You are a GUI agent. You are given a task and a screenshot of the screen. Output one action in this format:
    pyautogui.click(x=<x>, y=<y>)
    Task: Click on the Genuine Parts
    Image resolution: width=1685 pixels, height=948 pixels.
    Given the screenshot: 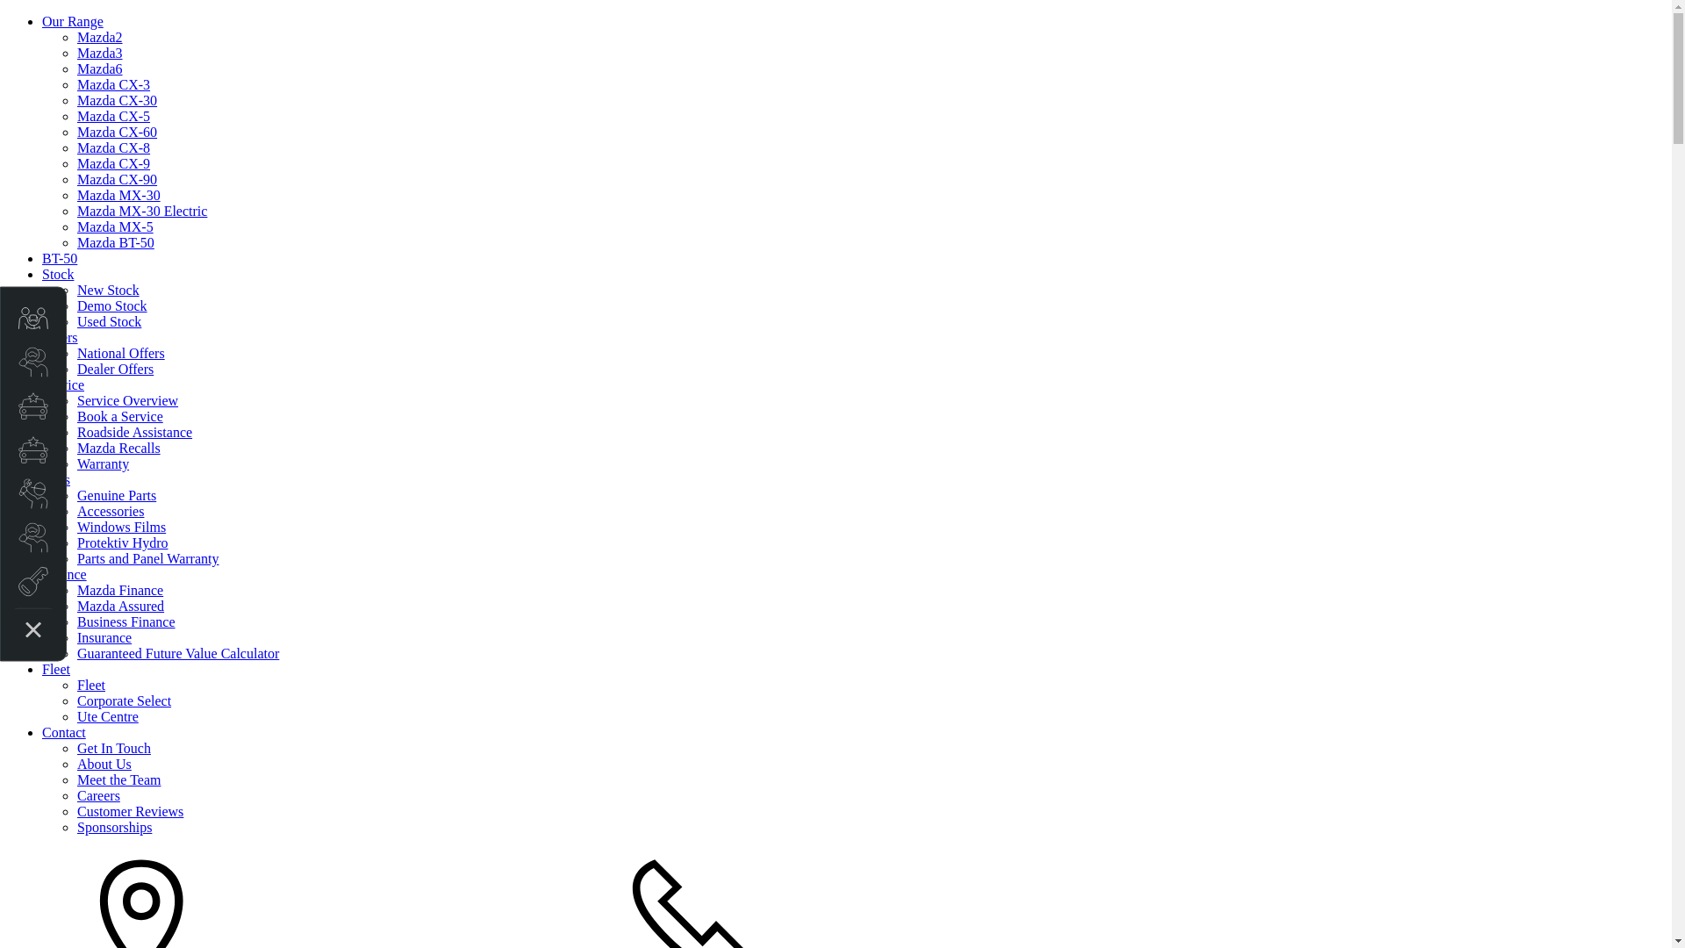 What is the action you would take?
    pyautogui.click(x=117, y=495)
    